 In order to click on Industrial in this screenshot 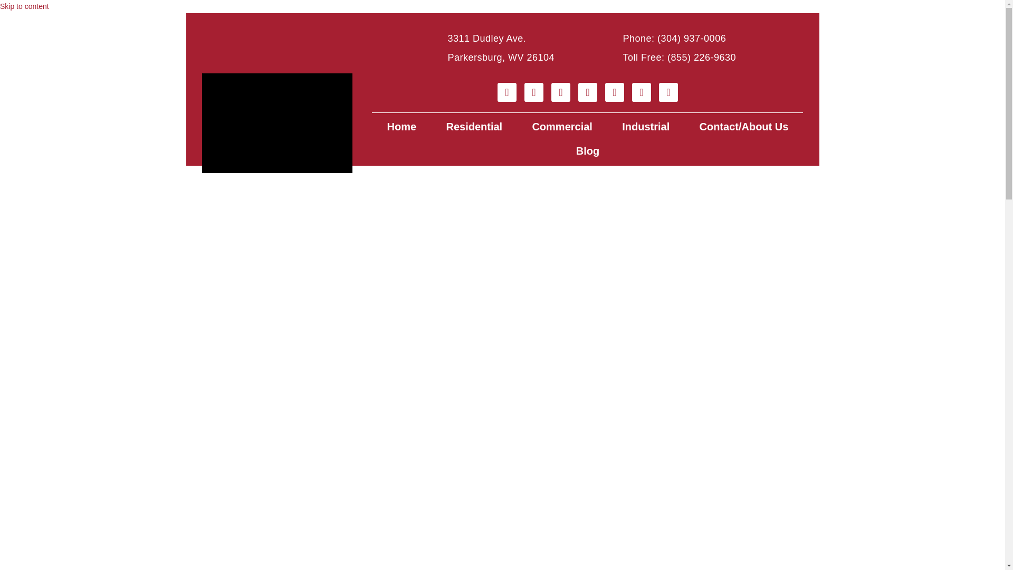, I will do `click(646, 127)`.